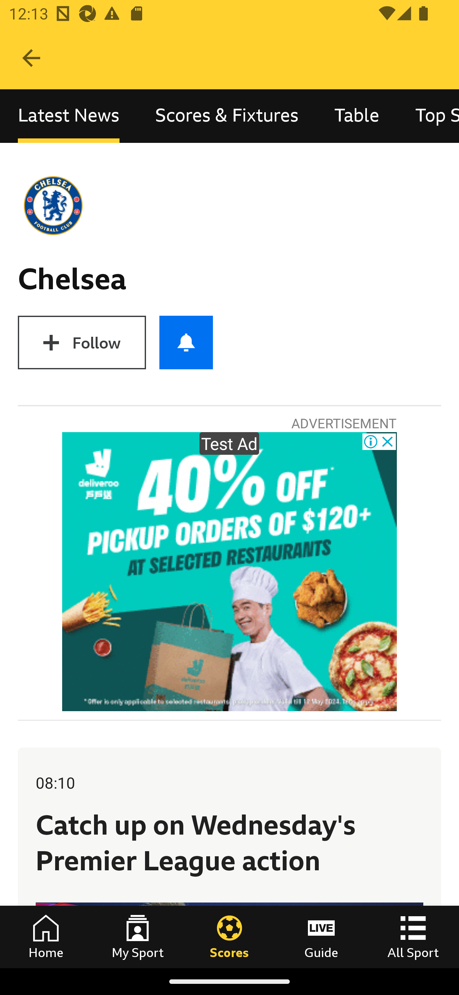 The image size is (459, 995). What do you see at coordinates (82, 342) in the screenshot?
I see `Follow Chelsea Follow` at bounding box center [82, 342].